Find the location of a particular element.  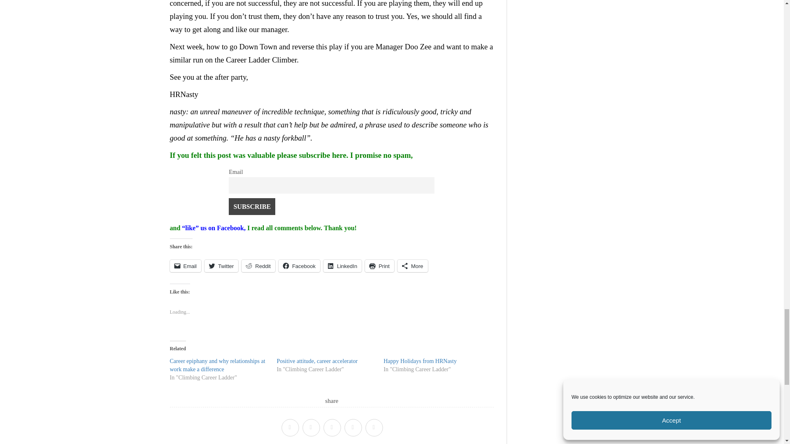

Subscribe is located at coordinates (252, 206).